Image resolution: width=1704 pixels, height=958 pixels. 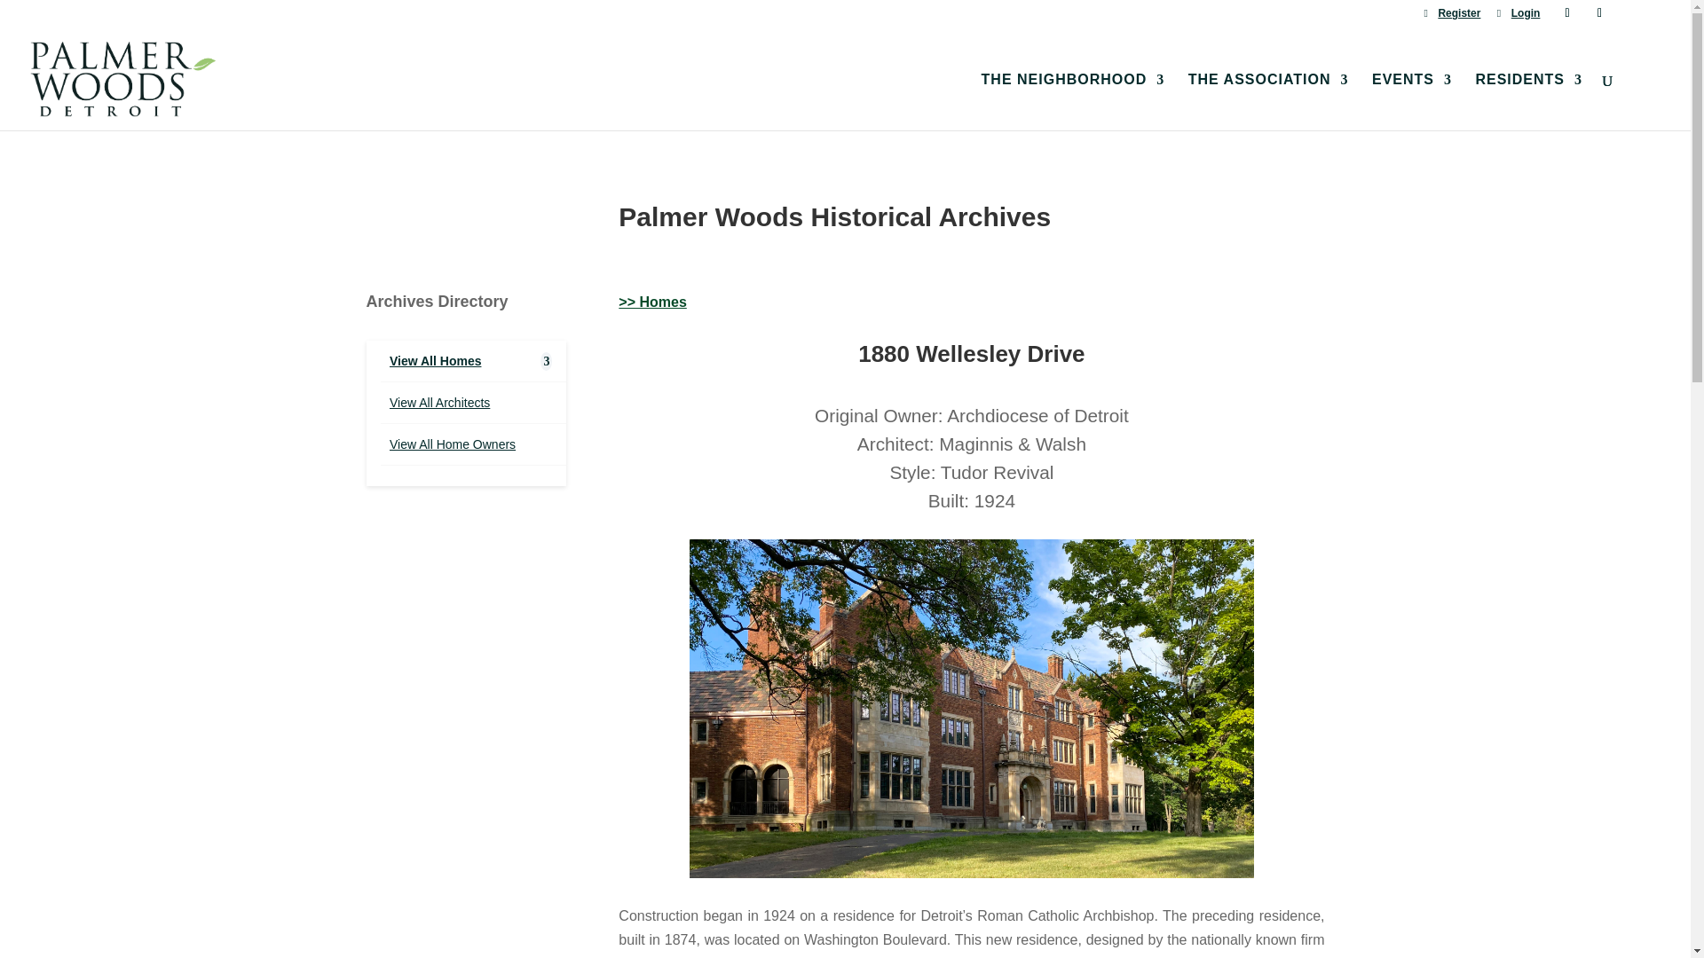 What do you see at coordinates (1519, 17) in the screenshot?
I see `Login` at bounding box center [1519, 17].